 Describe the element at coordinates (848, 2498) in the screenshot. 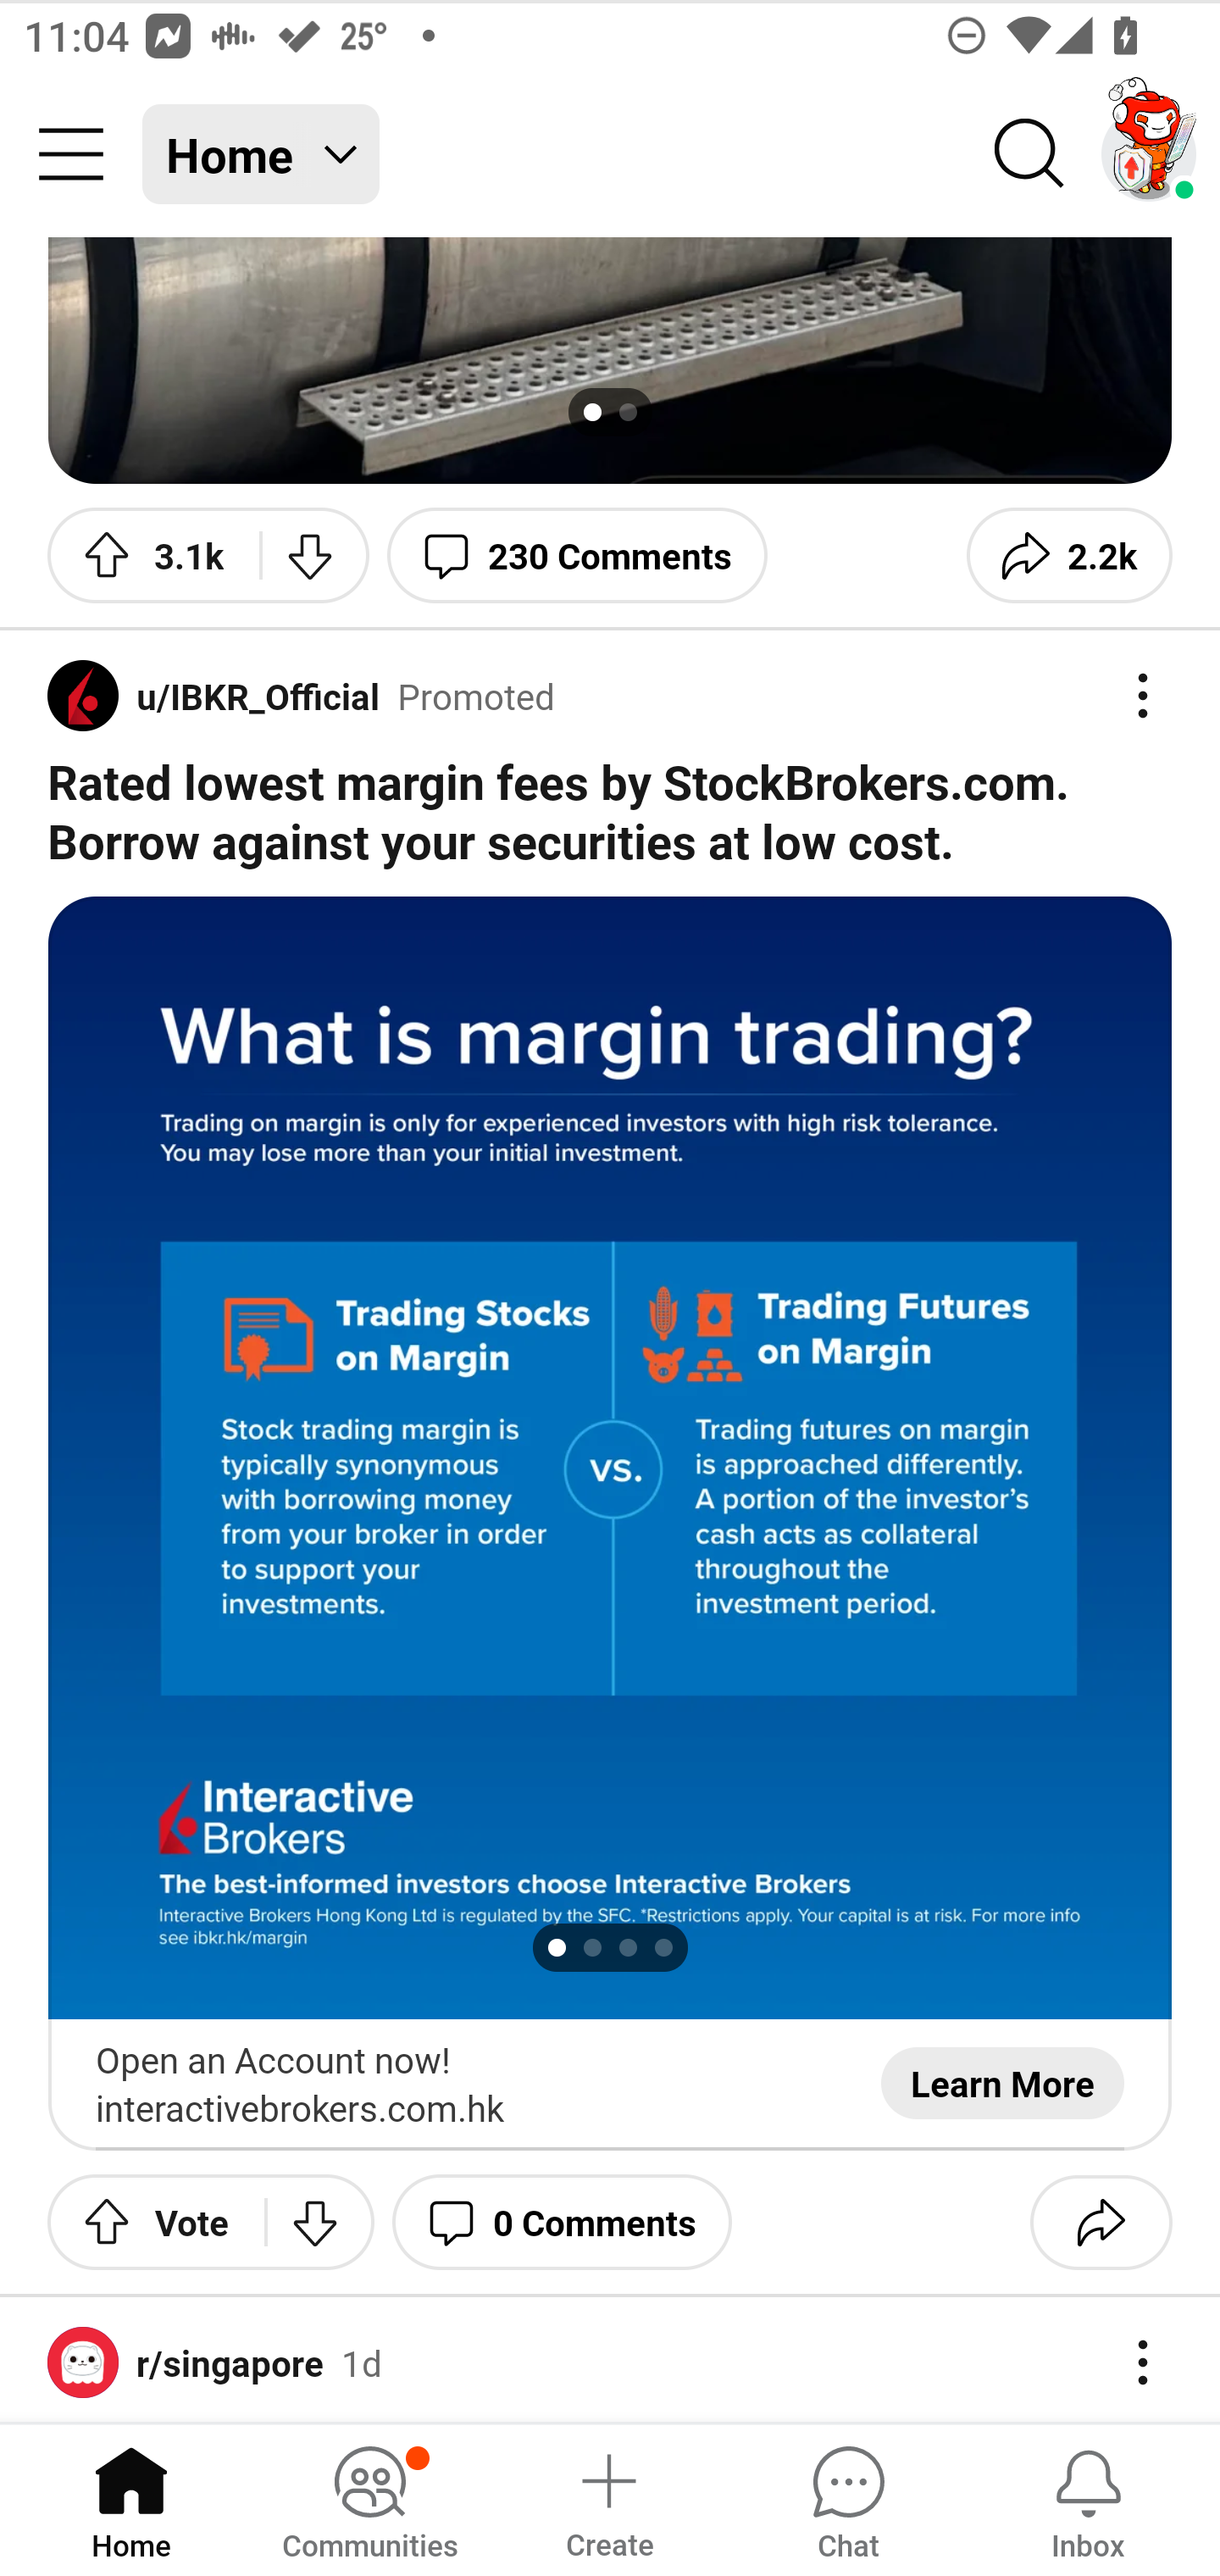

I see `Chat` at that location.